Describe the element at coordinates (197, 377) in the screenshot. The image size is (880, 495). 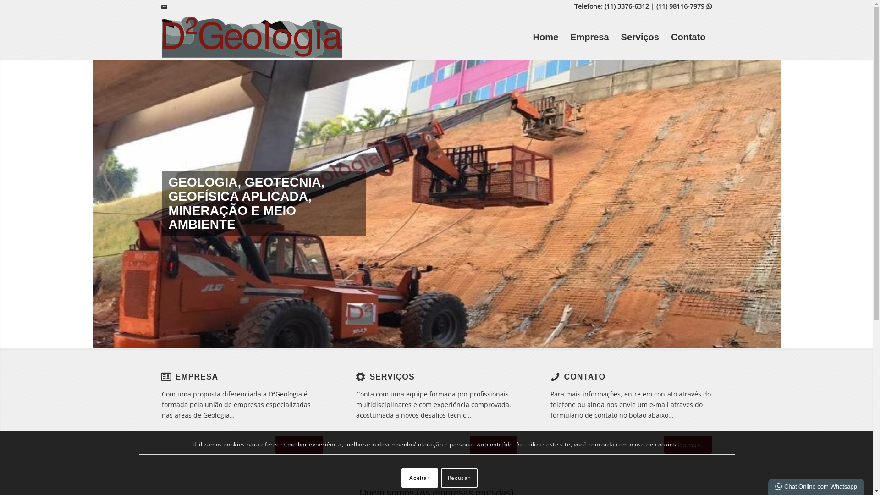
I see `EMPRESA` at that location.